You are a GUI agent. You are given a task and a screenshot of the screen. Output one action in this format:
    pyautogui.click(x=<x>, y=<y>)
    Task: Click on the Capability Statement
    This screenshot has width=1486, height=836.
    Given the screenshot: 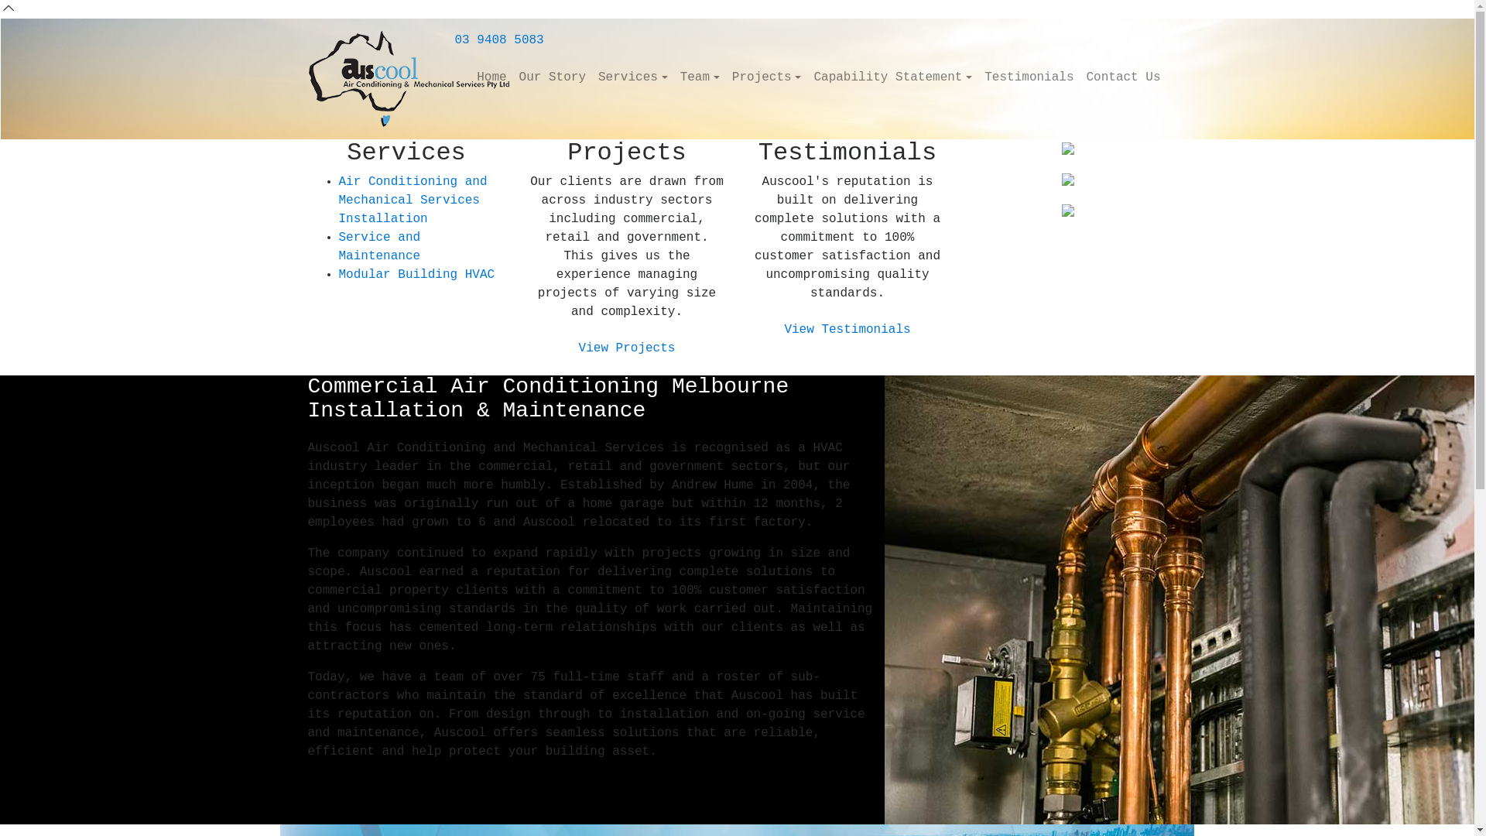 What is the action you would take?
    pyautogui.click(x=893, y=77)
    